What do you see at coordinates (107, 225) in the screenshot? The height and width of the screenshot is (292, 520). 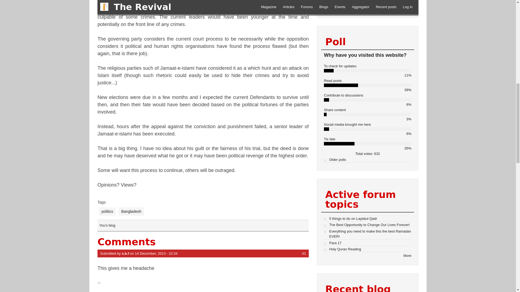 I see `Read You's latest blog entries.` at bounding box center [107, 225].